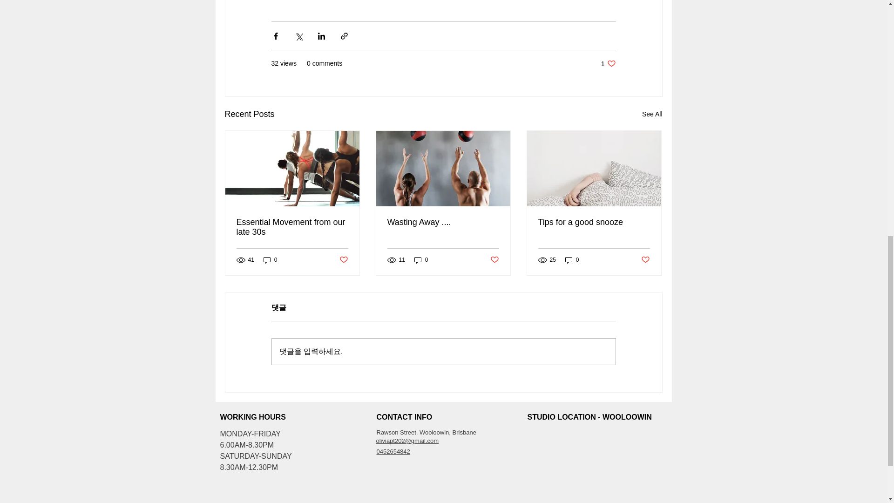 The height and width of the screenshot is (503, 894). What do you see at coordinates (608, 63) in the screenshot?
I see `0` at bounding box center [608, 63].